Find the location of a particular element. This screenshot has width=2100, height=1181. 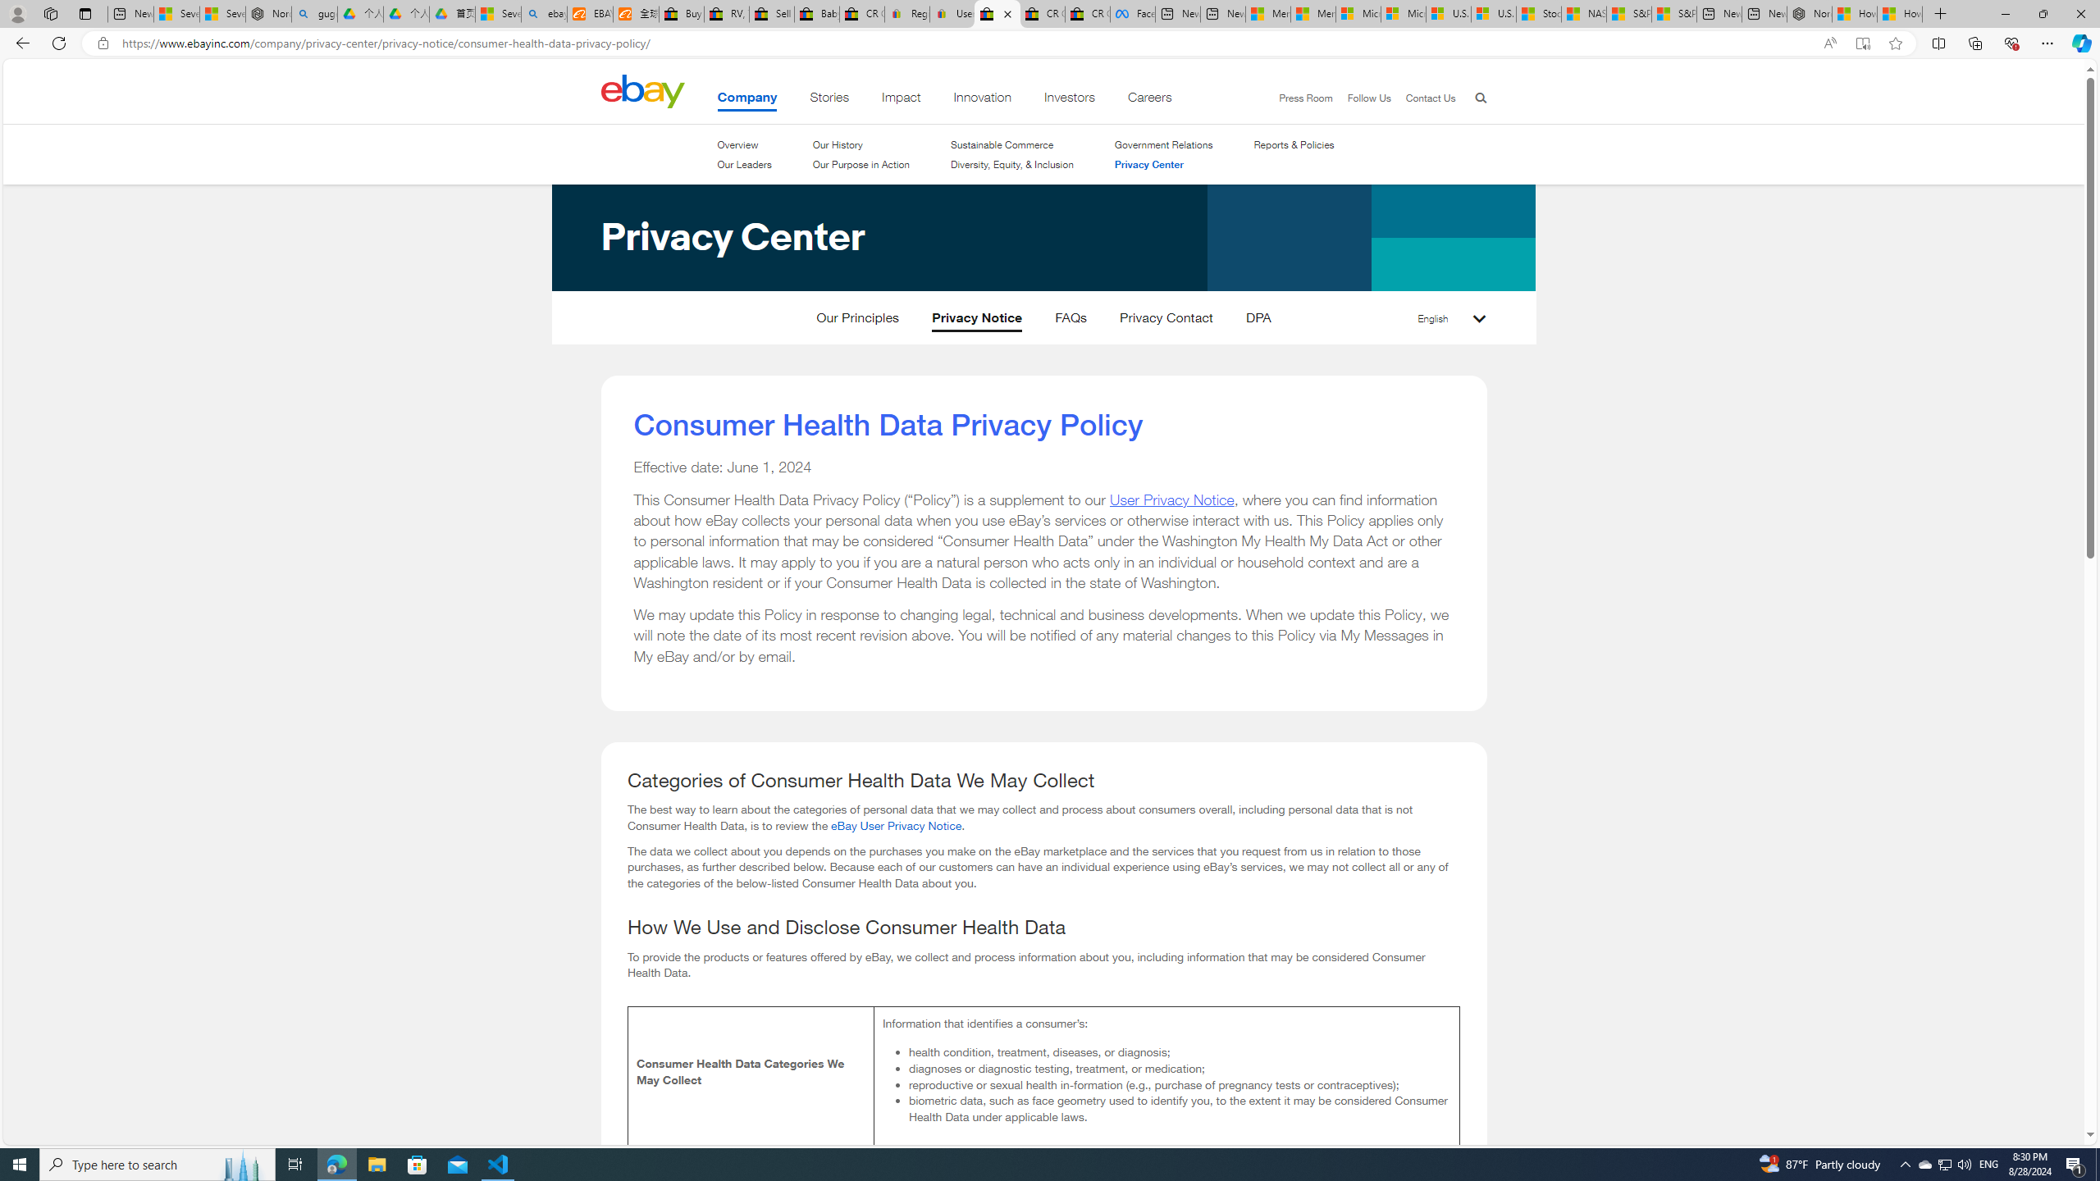

Privacy Center is located at coordinates (1163, 164).